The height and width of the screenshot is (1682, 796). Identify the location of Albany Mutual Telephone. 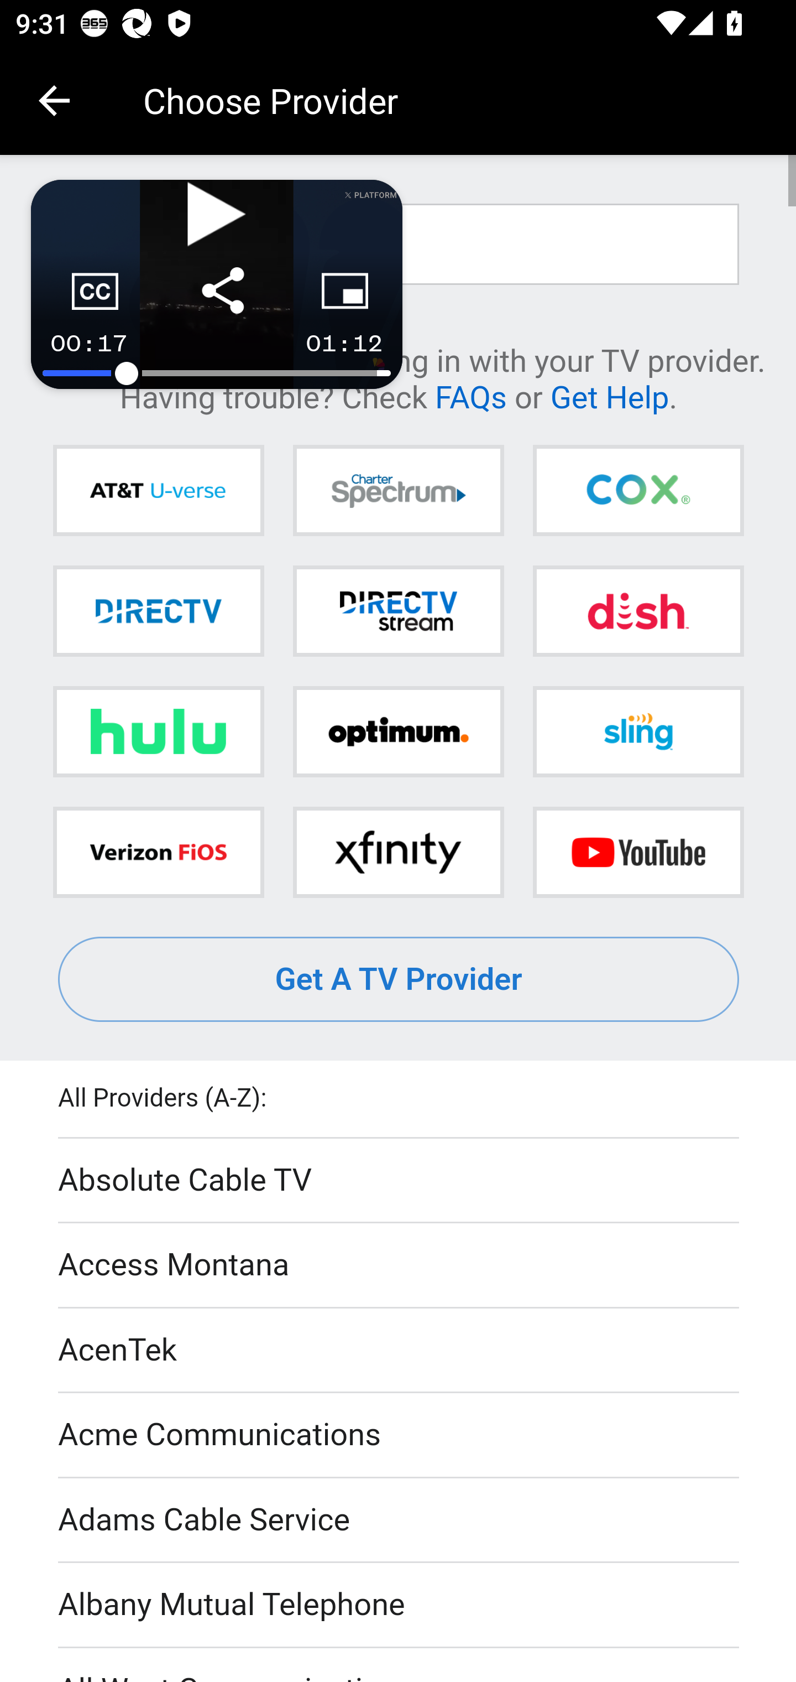
(399, 1606).